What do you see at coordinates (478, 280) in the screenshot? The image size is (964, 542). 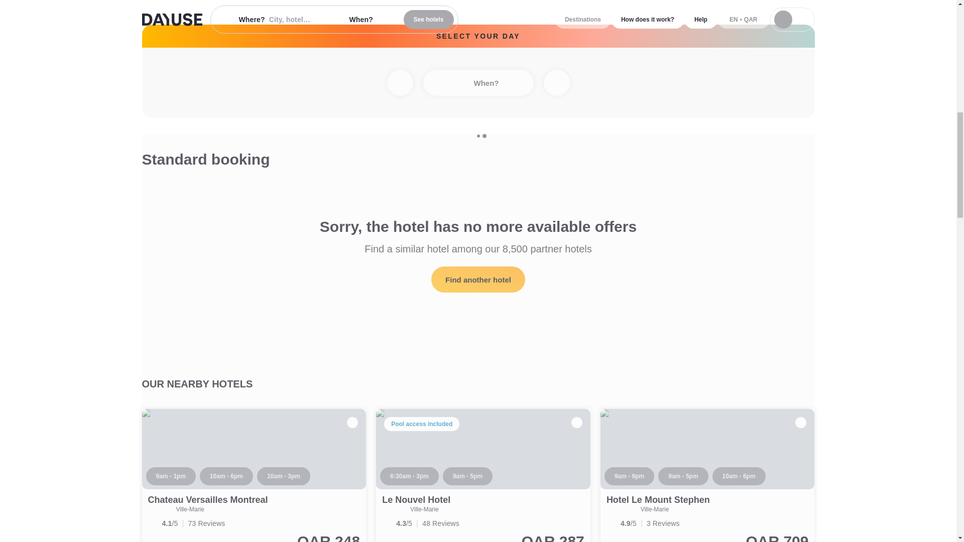 I see `Find another hotel` at bounding box center [478, 280].